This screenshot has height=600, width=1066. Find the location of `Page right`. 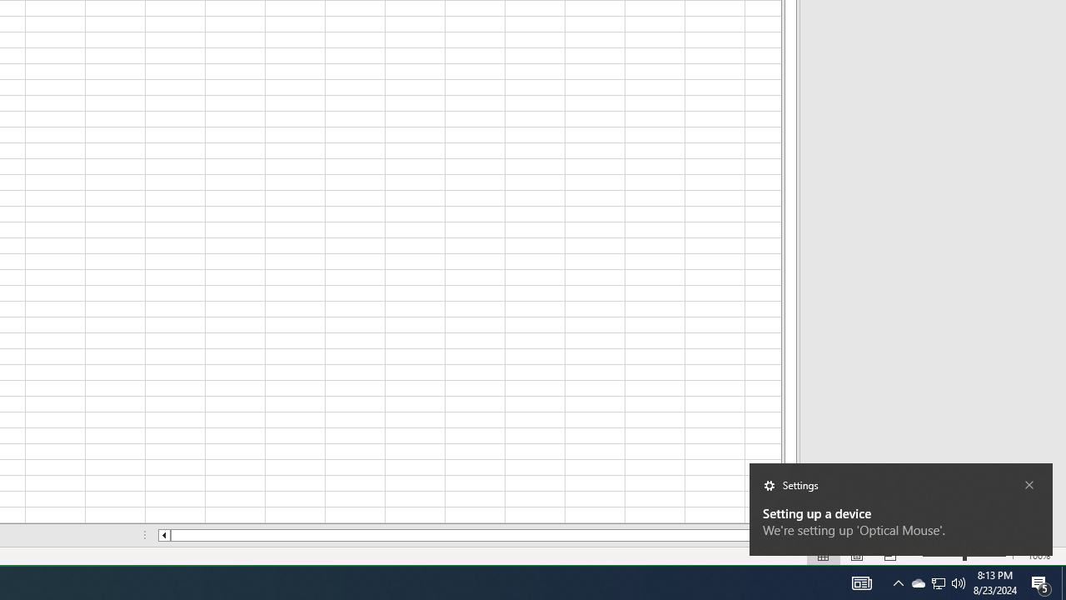

Page right is located at coordinates (765, 535).